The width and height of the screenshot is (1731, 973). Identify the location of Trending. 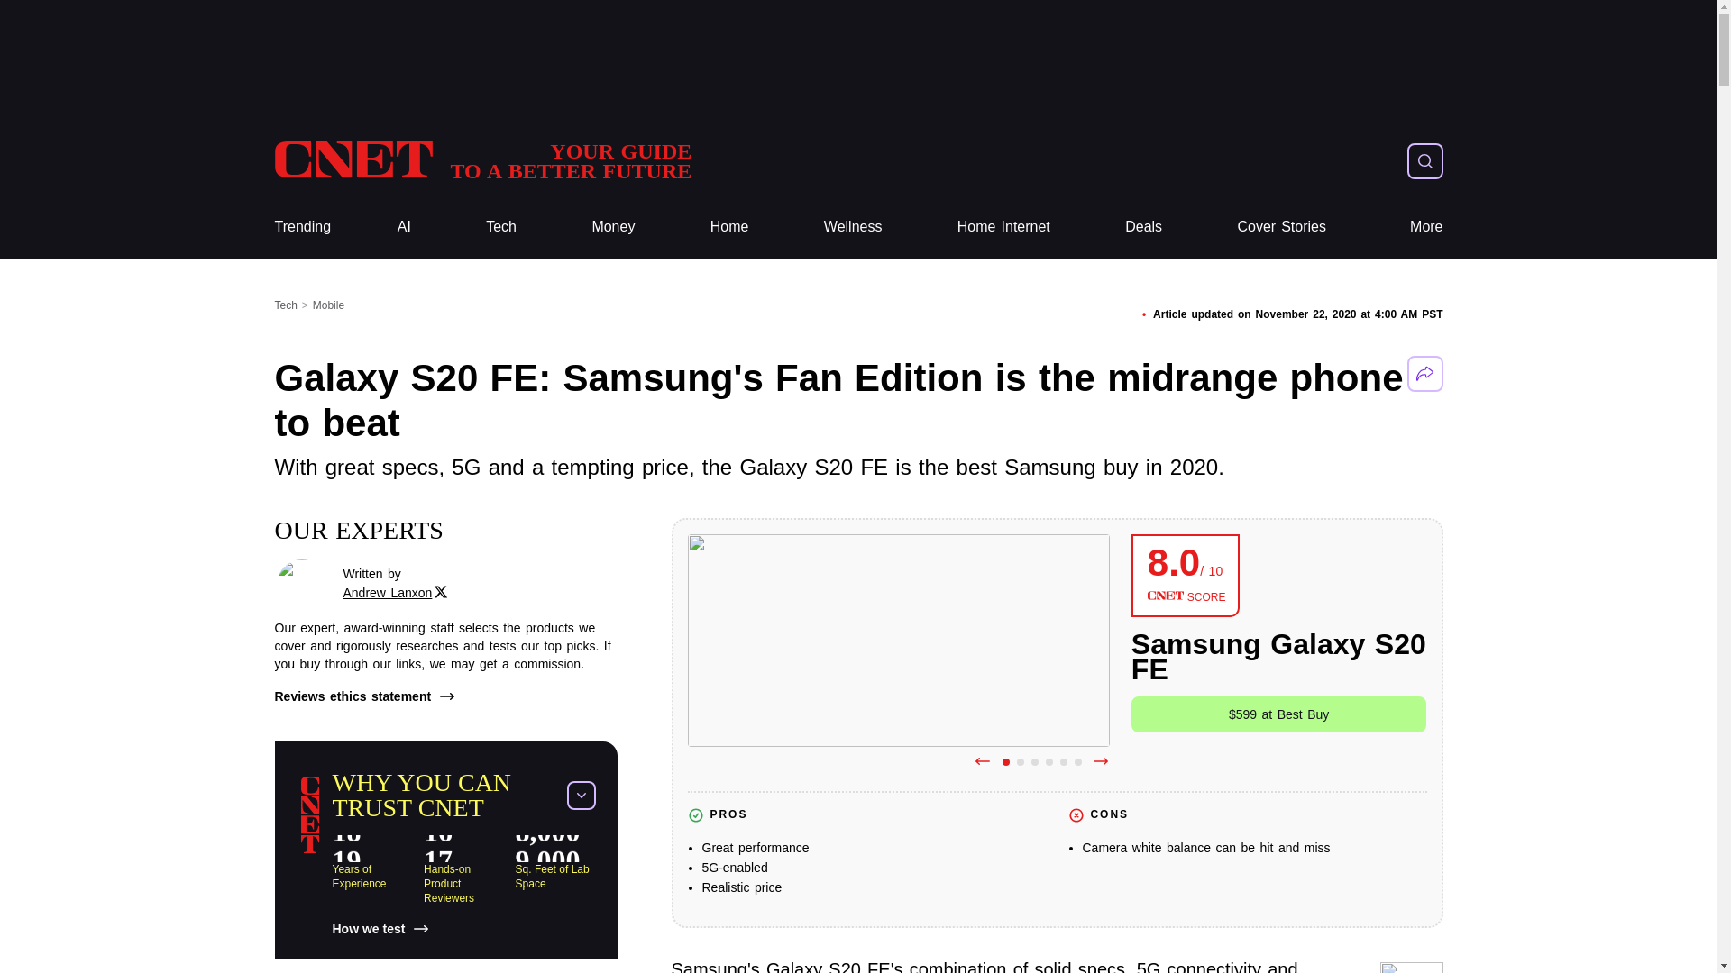
(301, 227).